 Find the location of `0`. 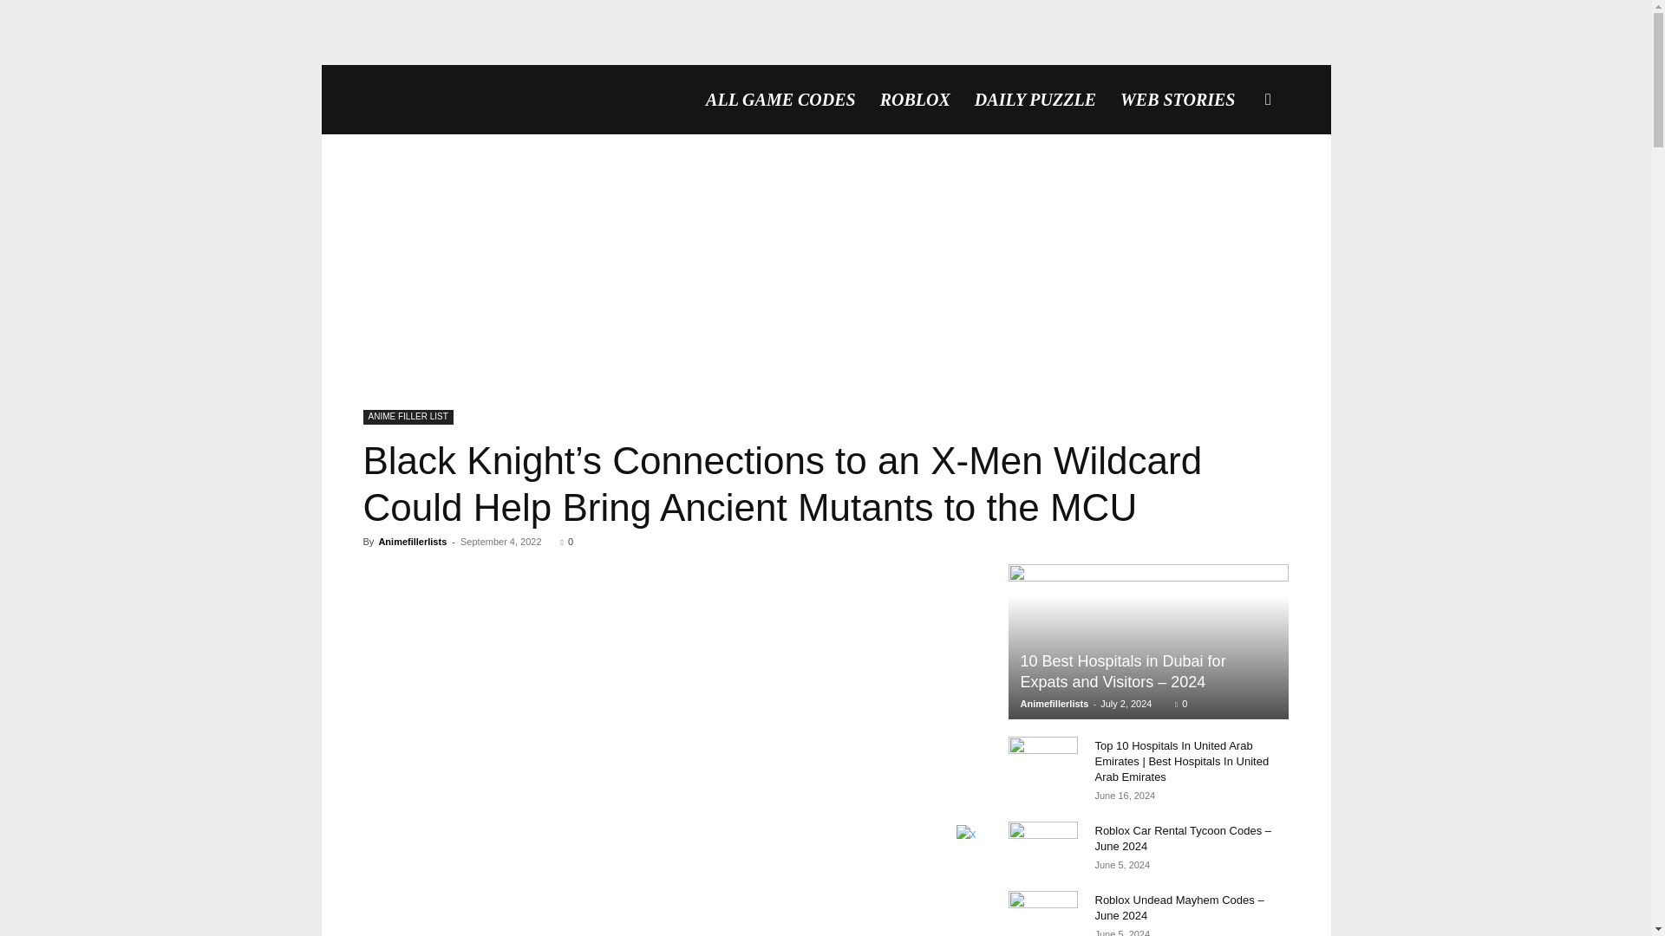

0 is located at coordinates (567, 541).